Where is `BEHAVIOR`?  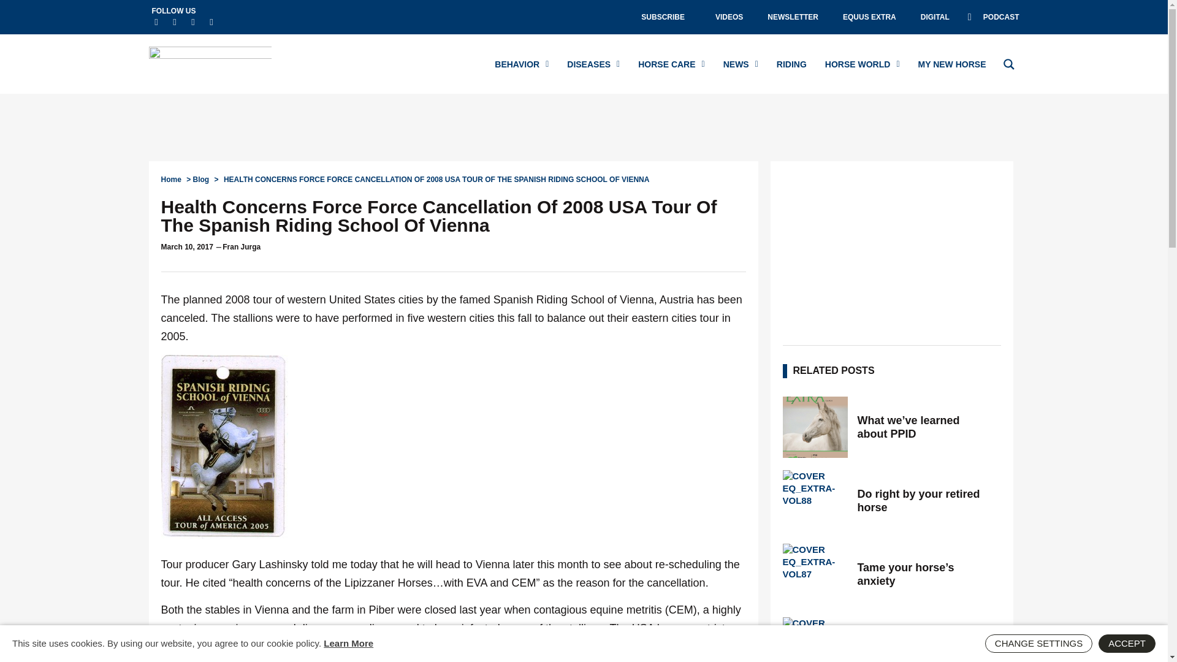
BEHAVIOR is located at coordinates (521, 64).